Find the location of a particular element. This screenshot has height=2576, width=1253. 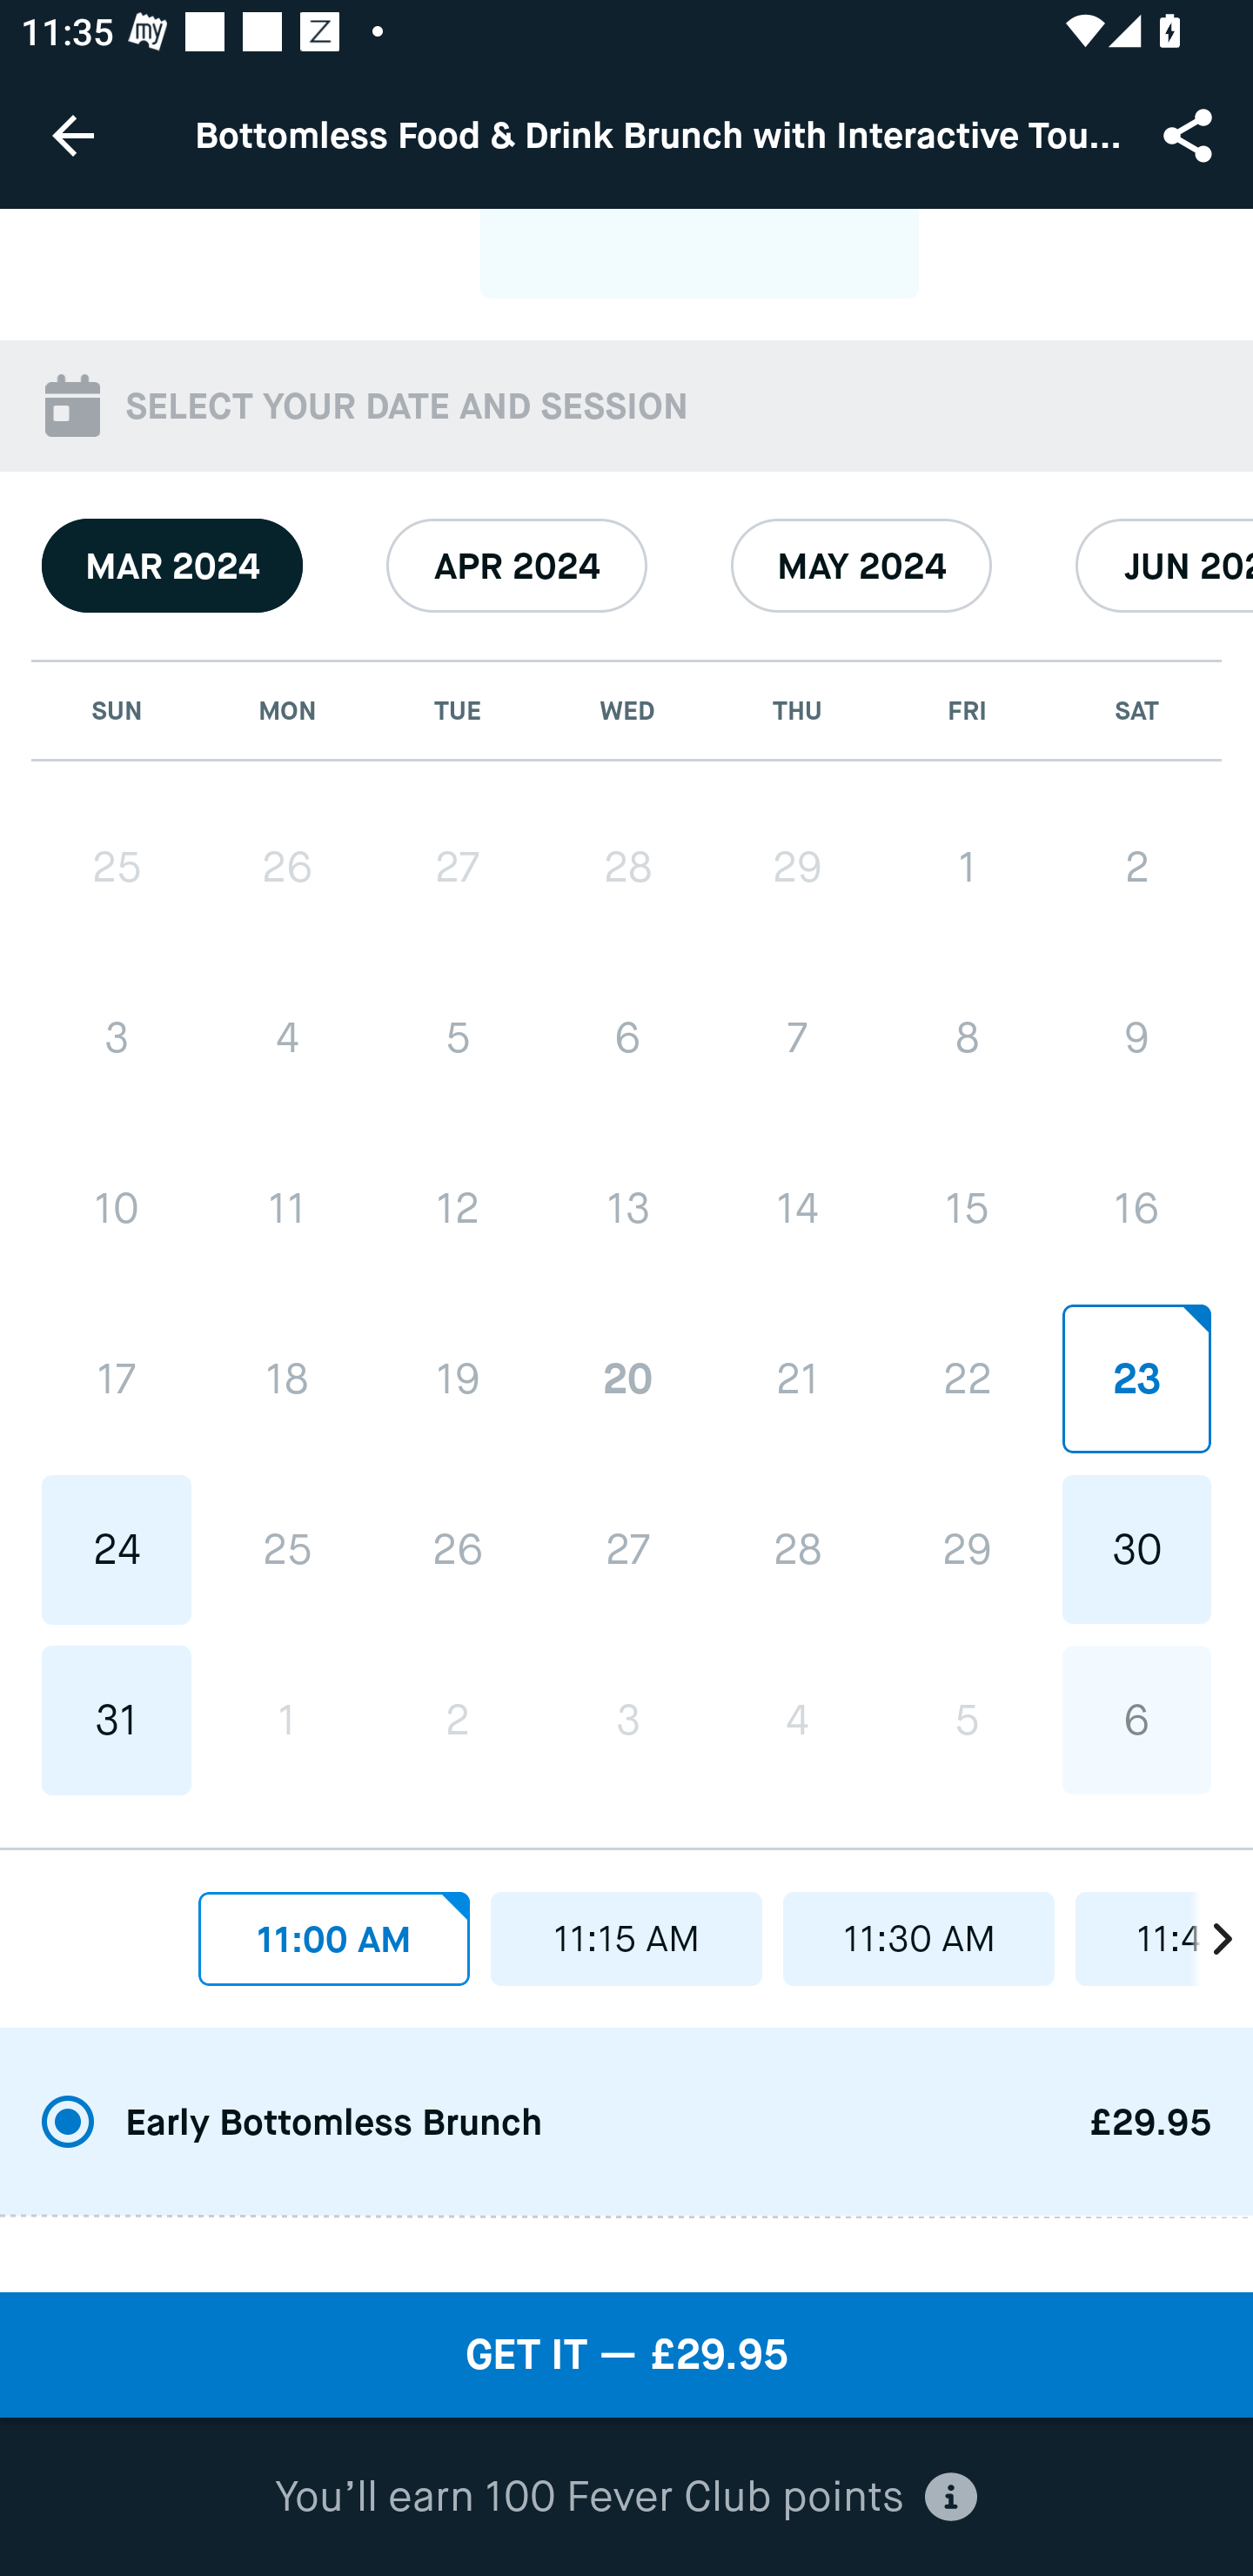

3 is located at coordinates (117, 1037).